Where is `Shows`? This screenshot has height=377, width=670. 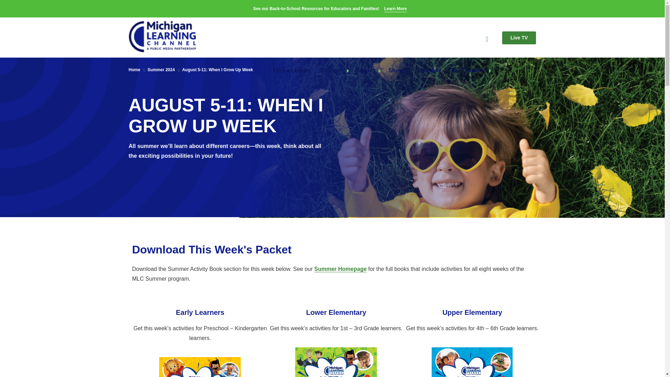
Shows is located at coordinates (397, 71).